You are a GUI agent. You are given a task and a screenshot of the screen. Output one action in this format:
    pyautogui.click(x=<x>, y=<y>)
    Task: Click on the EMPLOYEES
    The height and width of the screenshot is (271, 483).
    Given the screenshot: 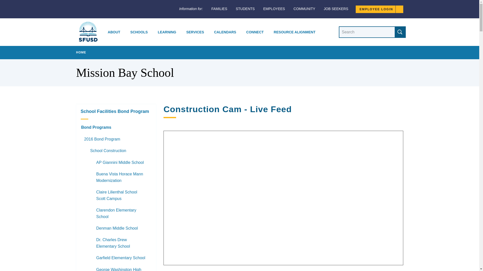 What is the action you would take?
    pyautogui.click(x=274, y=9)
    